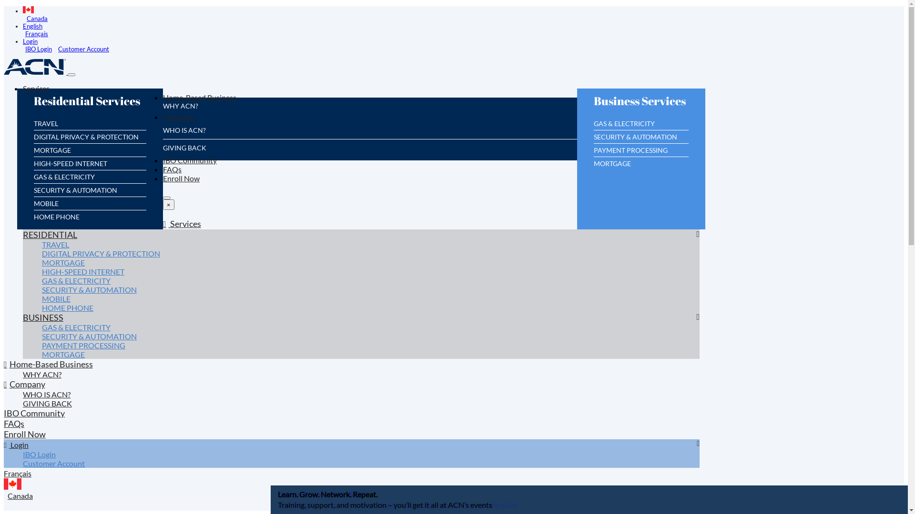 This screenshot has height=514, width=915. I want to click on Login, so click(30, 41).